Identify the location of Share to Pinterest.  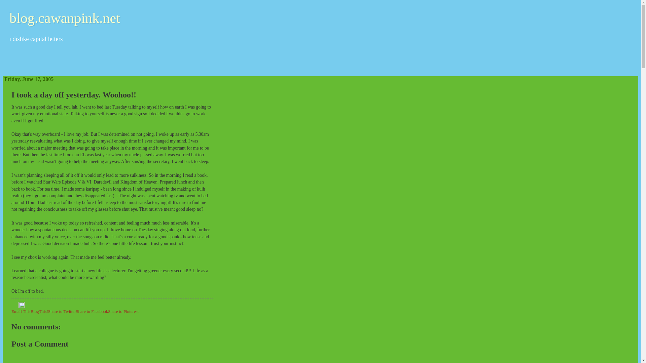
(123, 312).